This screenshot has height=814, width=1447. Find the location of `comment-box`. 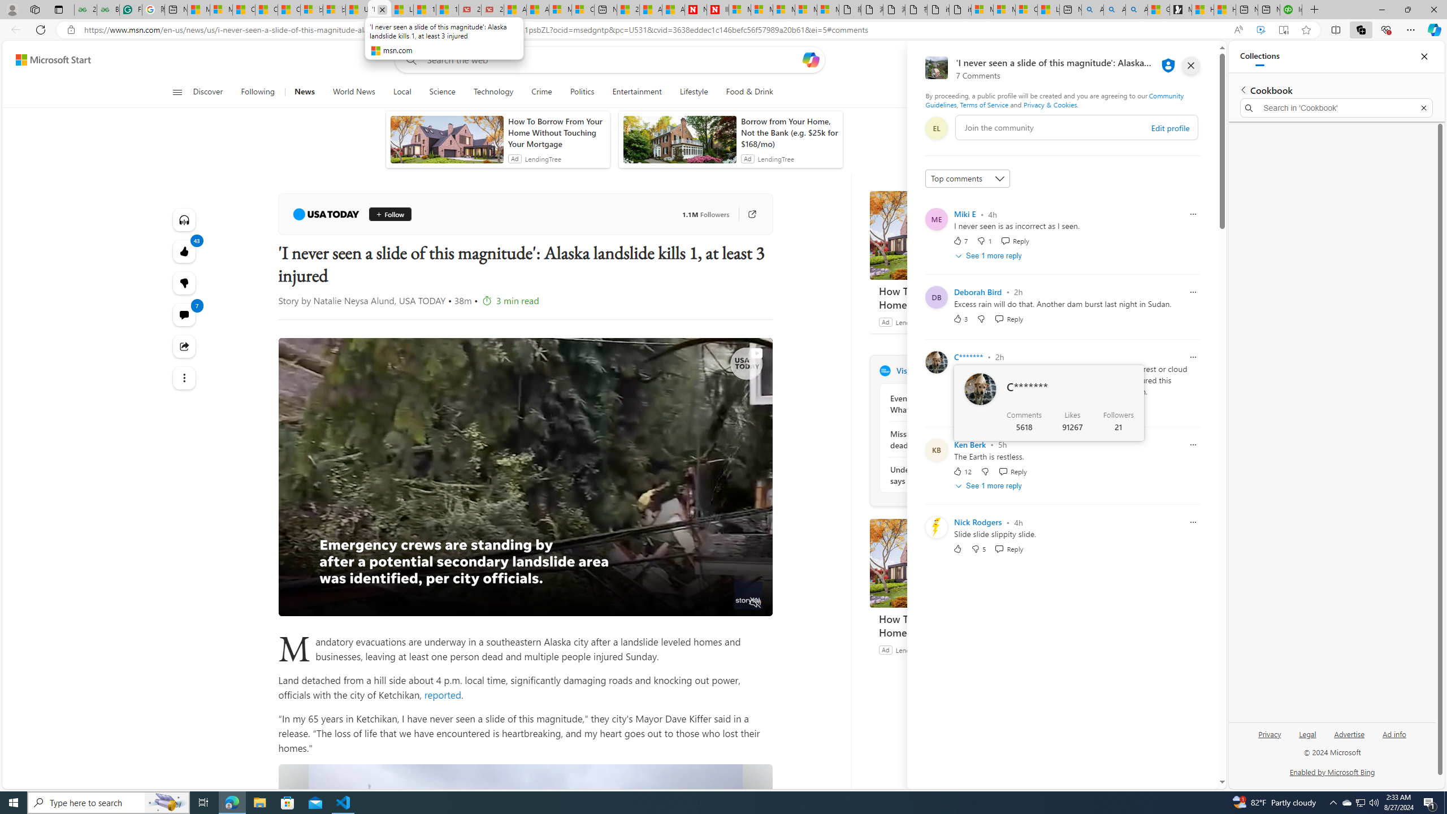

comment-box is located at coordinates (1076, 127).